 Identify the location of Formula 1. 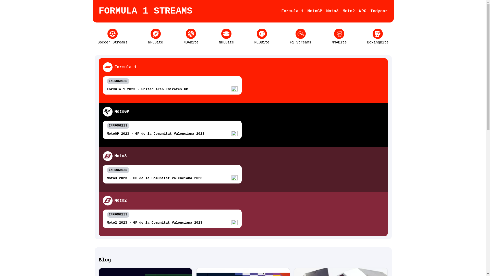
(292, 11).